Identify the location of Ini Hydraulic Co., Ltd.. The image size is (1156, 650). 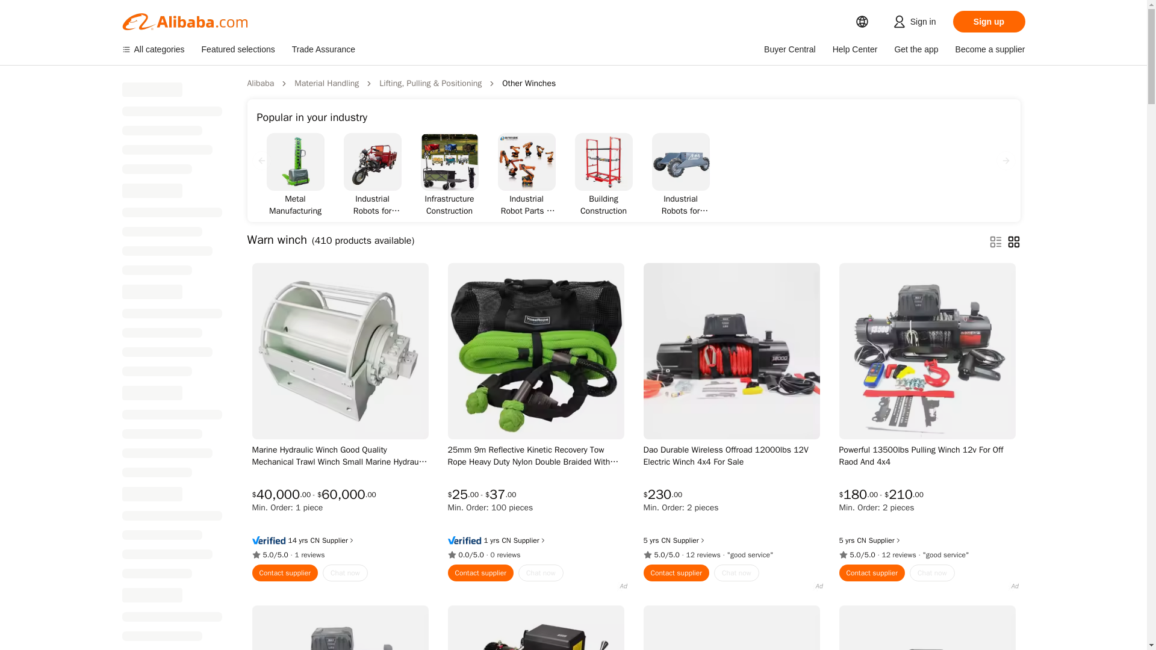
(315, 540).